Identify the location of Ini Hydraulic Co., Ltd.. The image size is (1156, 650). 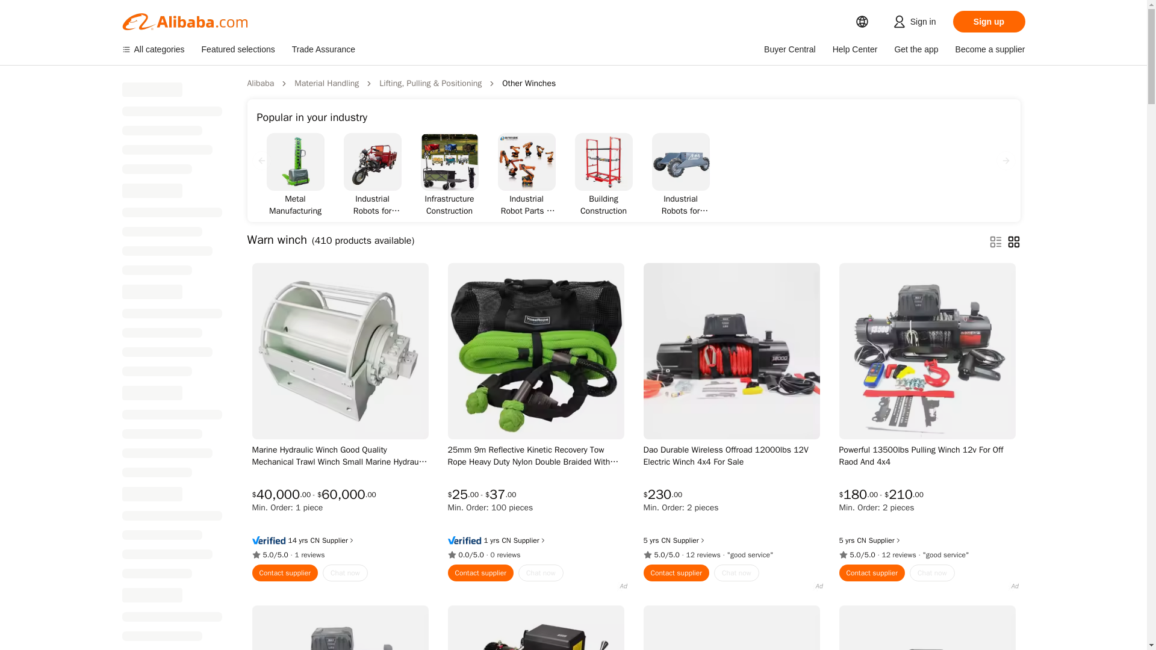
(315, 540).